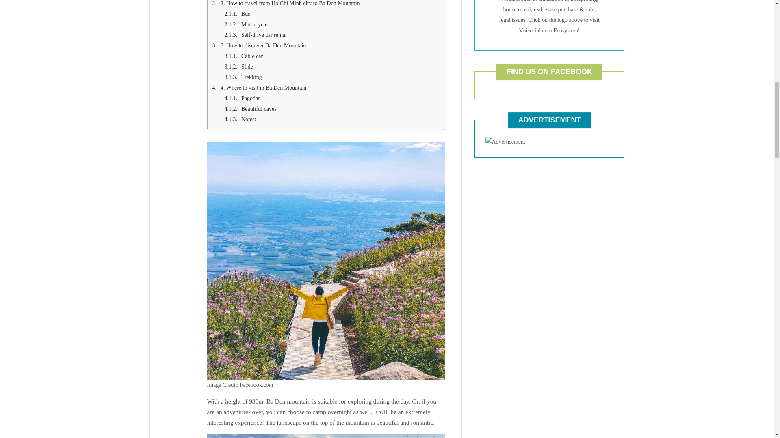 This screenshot has width=780, height=438. What do you see at coordinates (332, 98) in the screenshot?
I see `Pagodas` at bounding box center [332, 98].